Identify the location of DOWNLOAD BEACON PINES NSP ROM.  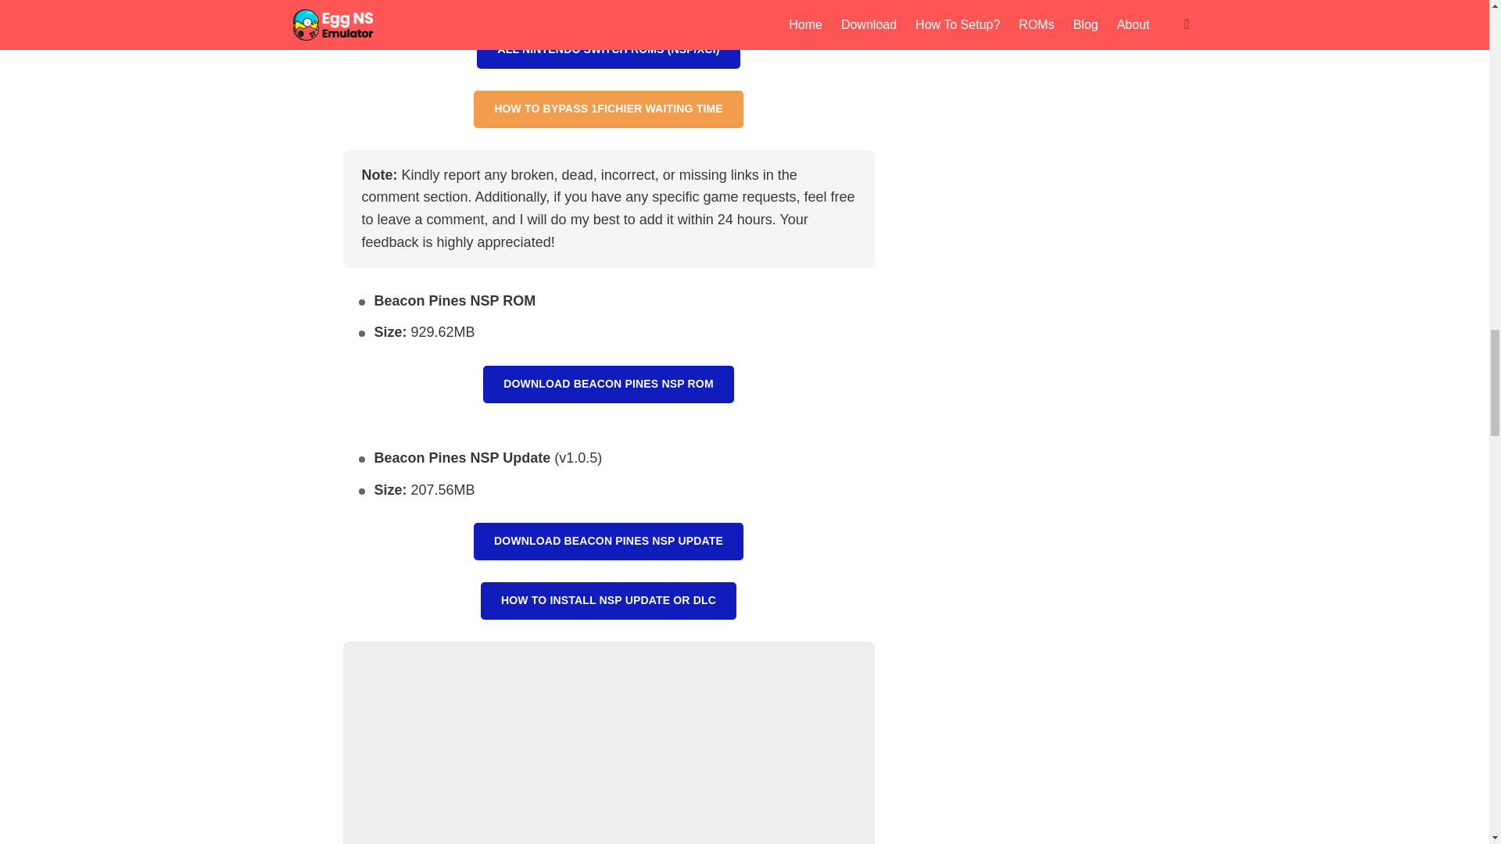
(608, 384).